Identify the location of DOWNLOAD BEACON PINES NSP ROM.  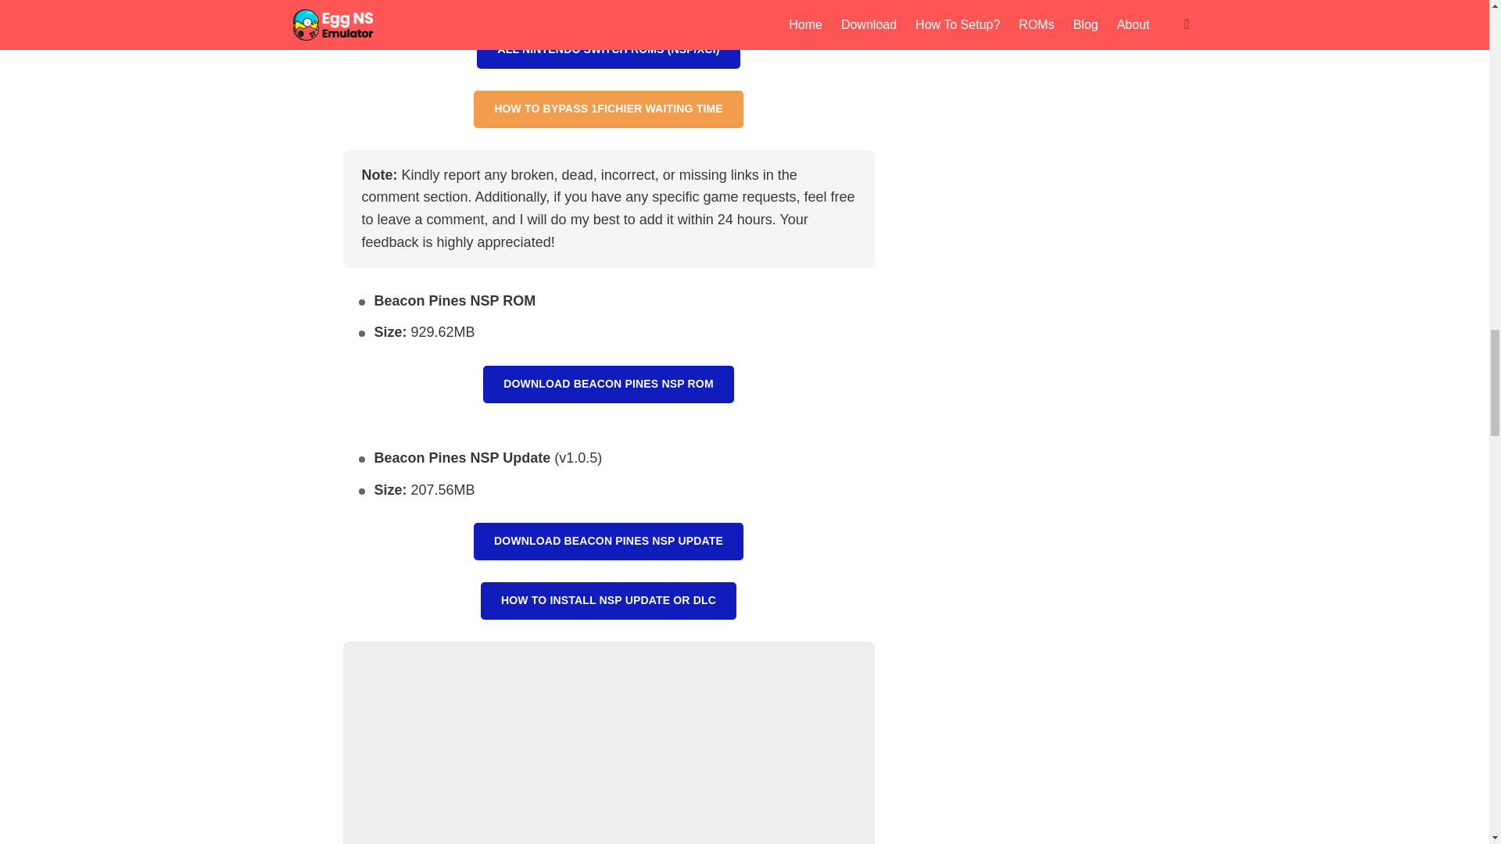
(608, 384).